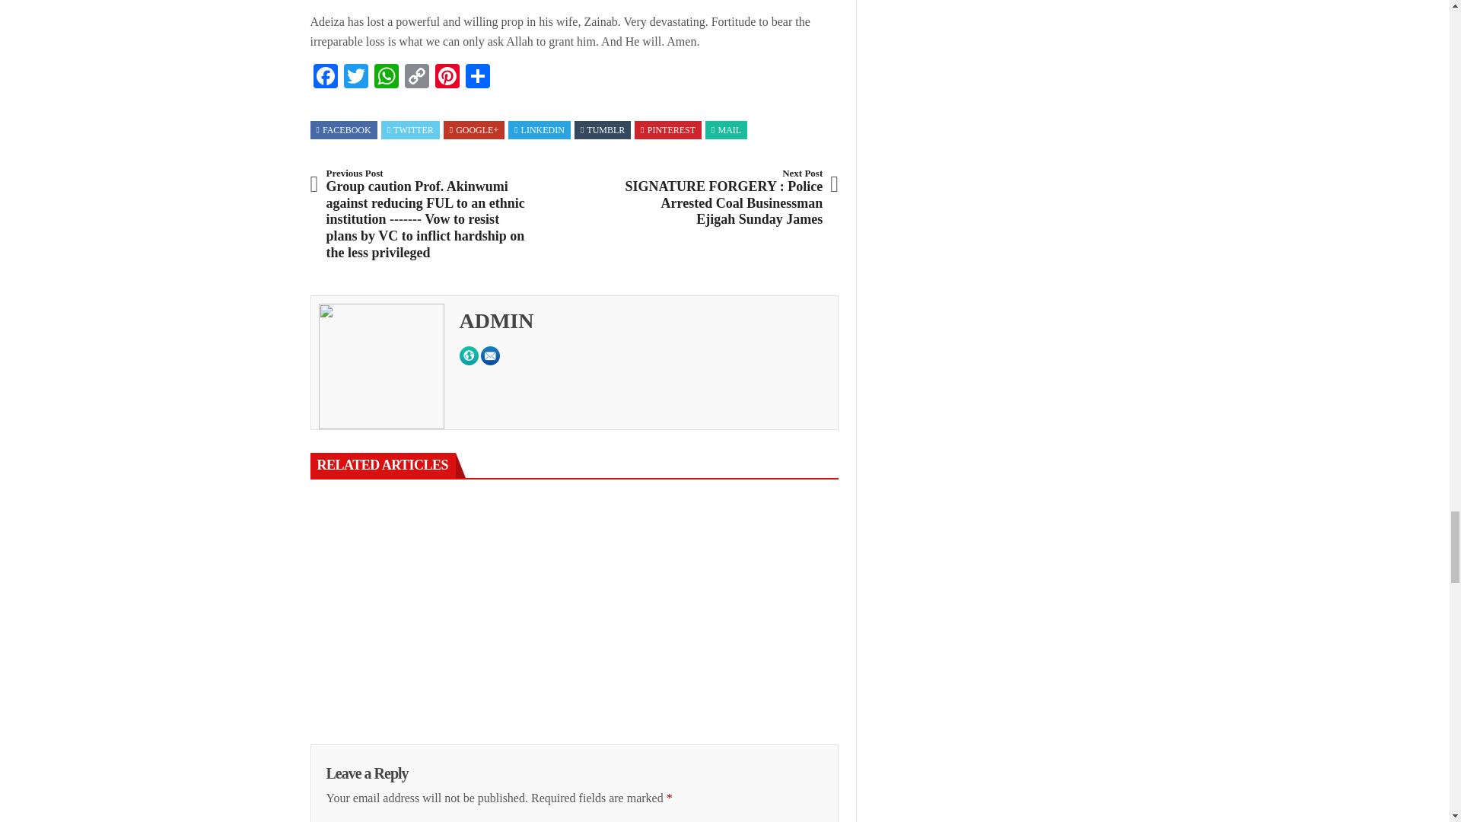 The height and width of the screenshot is (822, 1461). Describe the element at coordinates (473, 130) in the screenshot. I see `Google Plus` at that location.